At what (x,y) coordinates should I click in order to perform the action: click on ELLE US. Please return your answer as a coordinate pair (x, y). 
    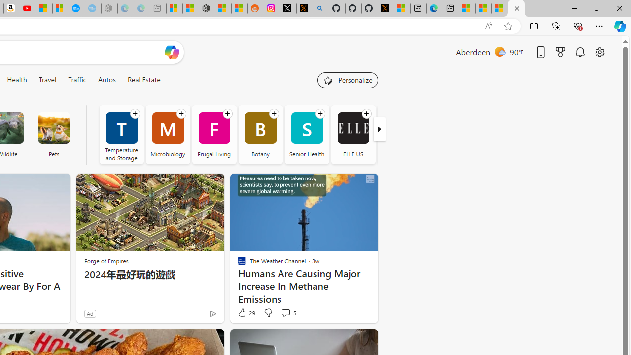
    Looking at the image, I should click on (353, 134).